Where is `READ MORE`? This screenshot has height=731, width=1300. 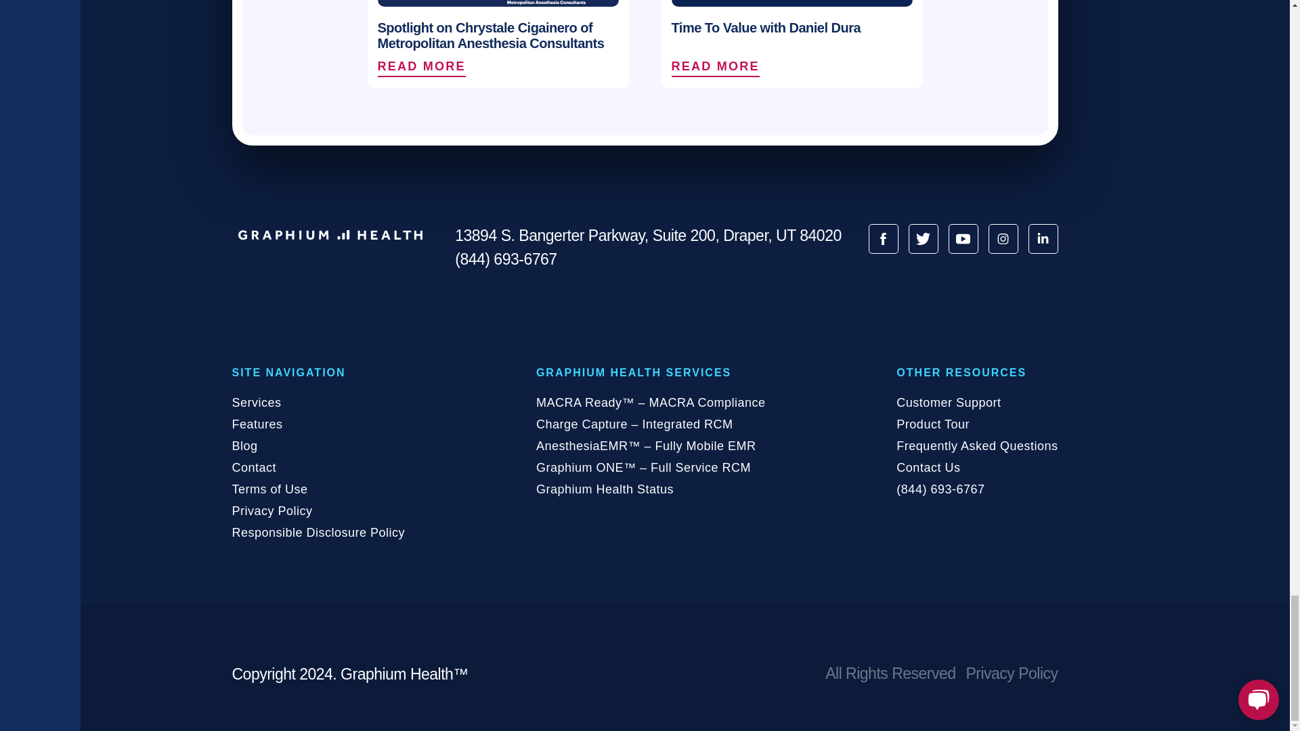 READ MORE is located at coordinates (792, 67).